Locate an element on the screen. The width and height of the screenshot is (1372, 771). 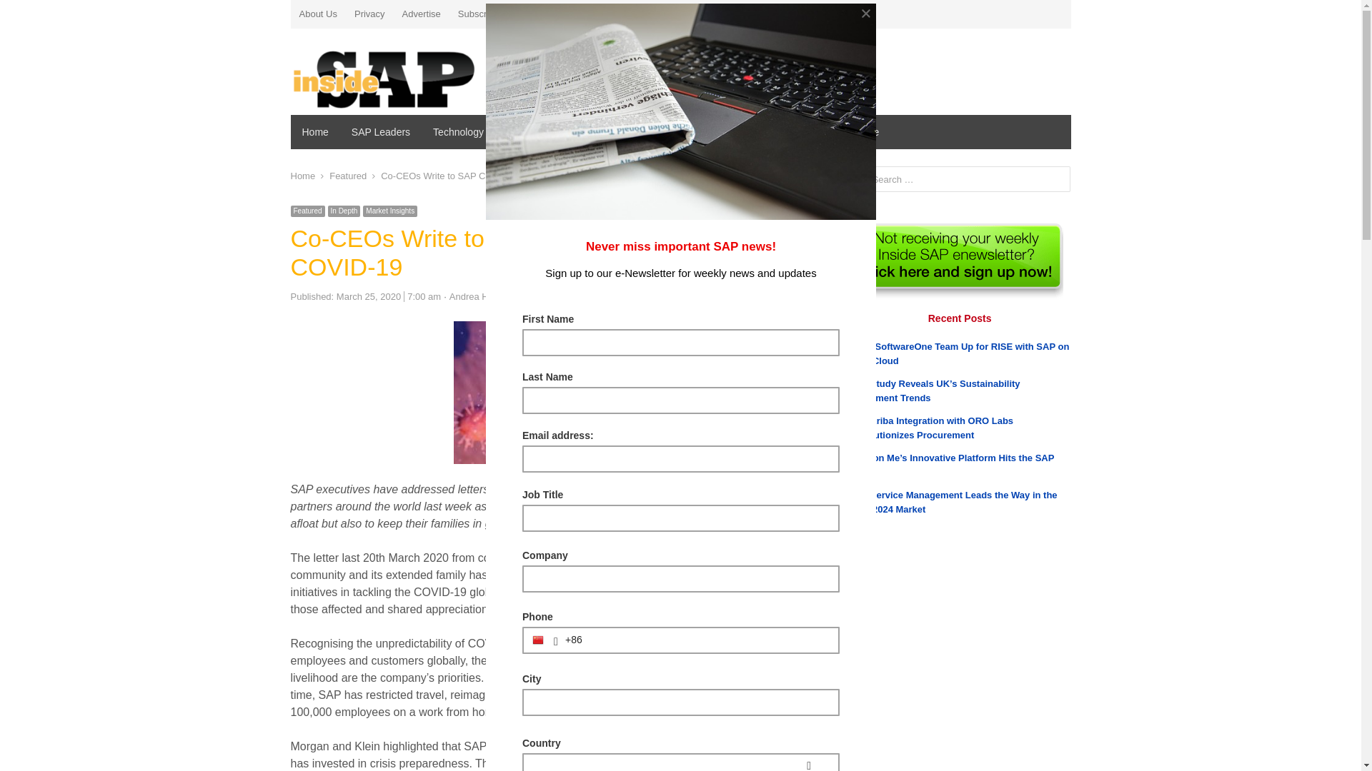
InsideSAP is located at coordinates (415, 74).